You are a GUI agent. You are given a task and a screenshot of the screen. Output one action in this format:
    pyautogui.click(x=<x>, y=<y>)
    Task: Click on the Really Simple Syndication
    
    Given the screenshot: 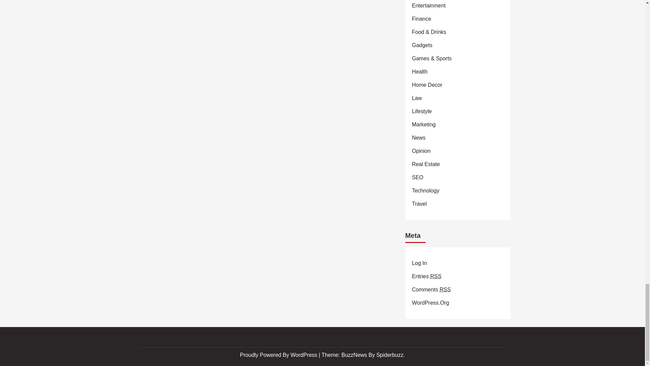 What is the action you would take?
    pyautogui.click(x=445, y=289)
    